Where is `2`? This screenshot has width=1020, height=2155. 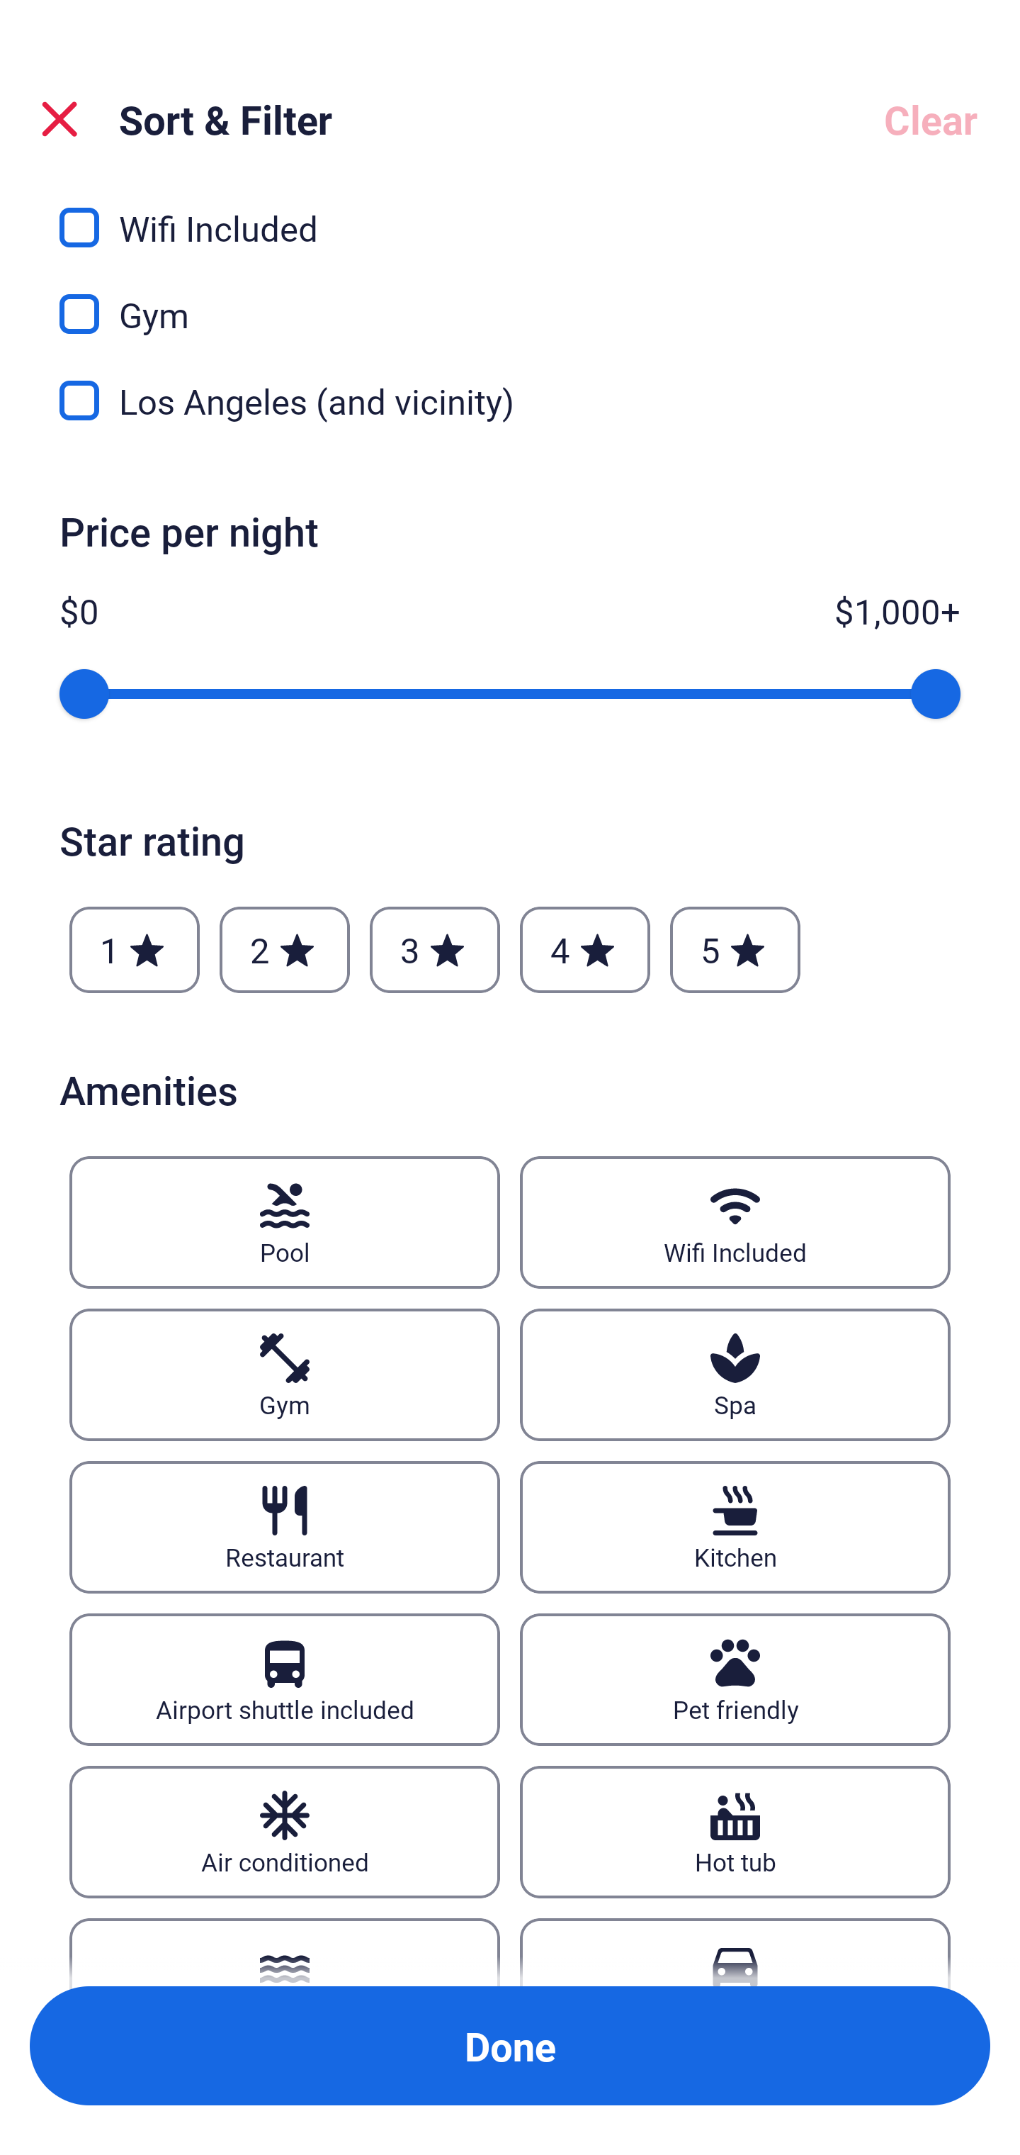
2 is located at coordinates (284, 948).